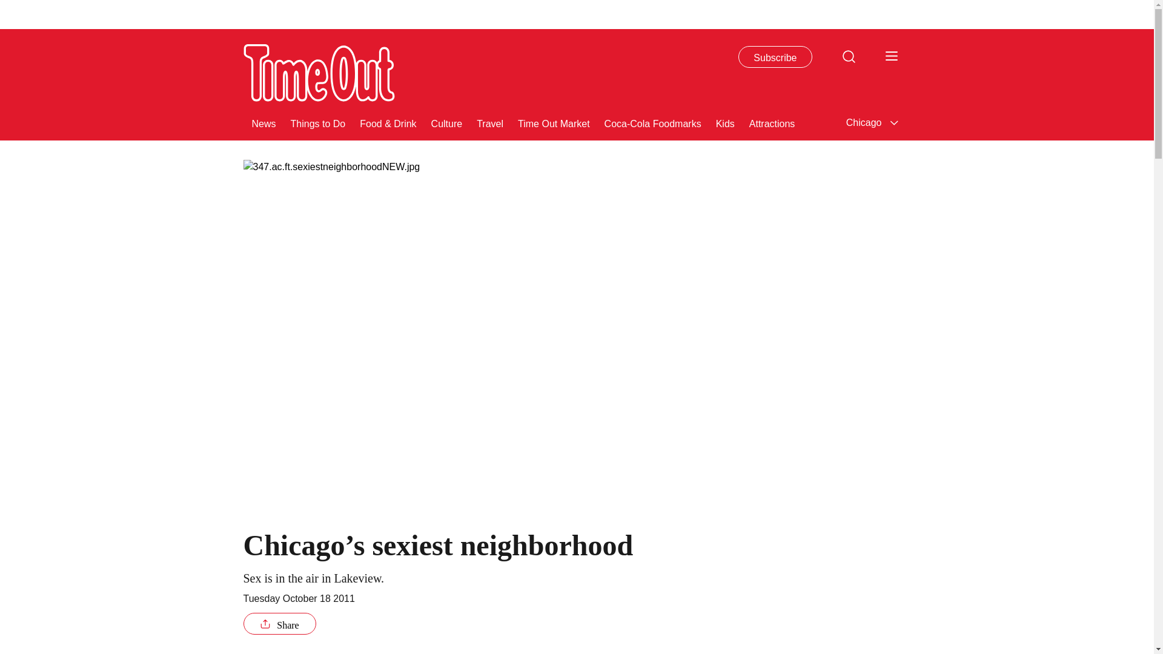 The height and width of the screenshot is (654, 1163). Describe the element at coordinates (490, 122) in the screenshot. I see `Travel` at that location.